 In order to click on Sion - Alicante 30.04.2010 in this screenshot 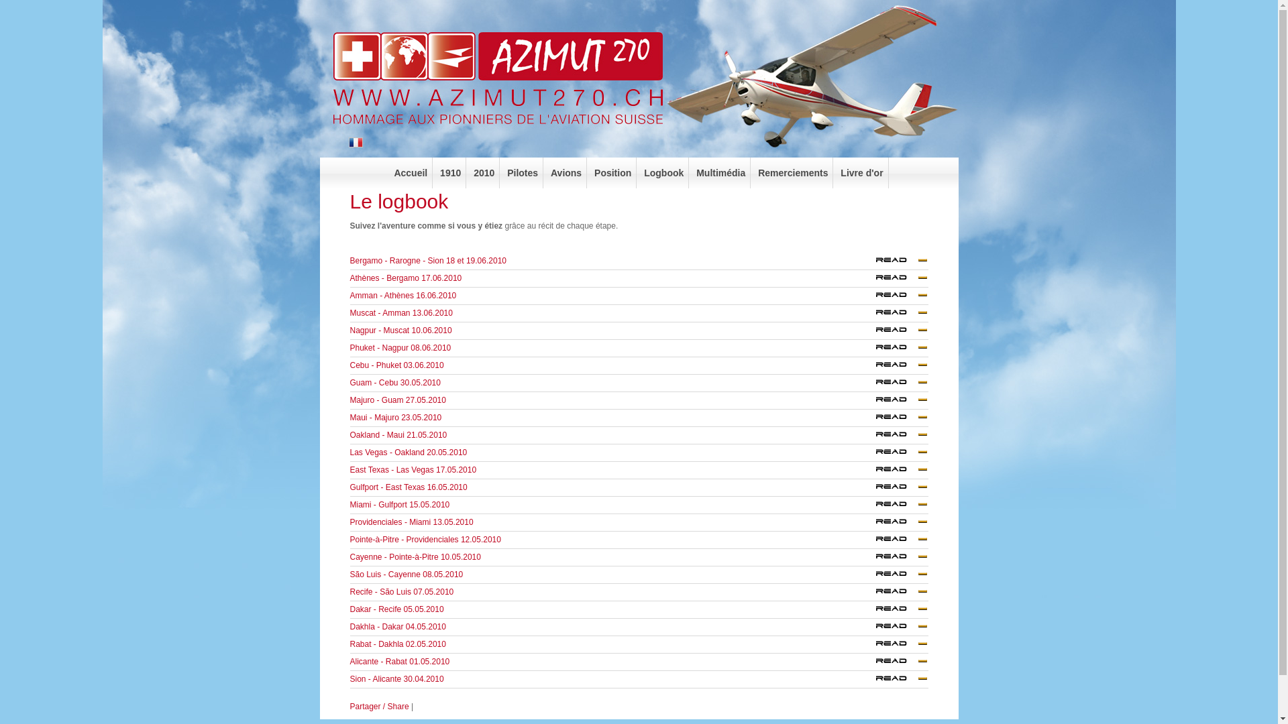, I will do `click(898, 682)`.